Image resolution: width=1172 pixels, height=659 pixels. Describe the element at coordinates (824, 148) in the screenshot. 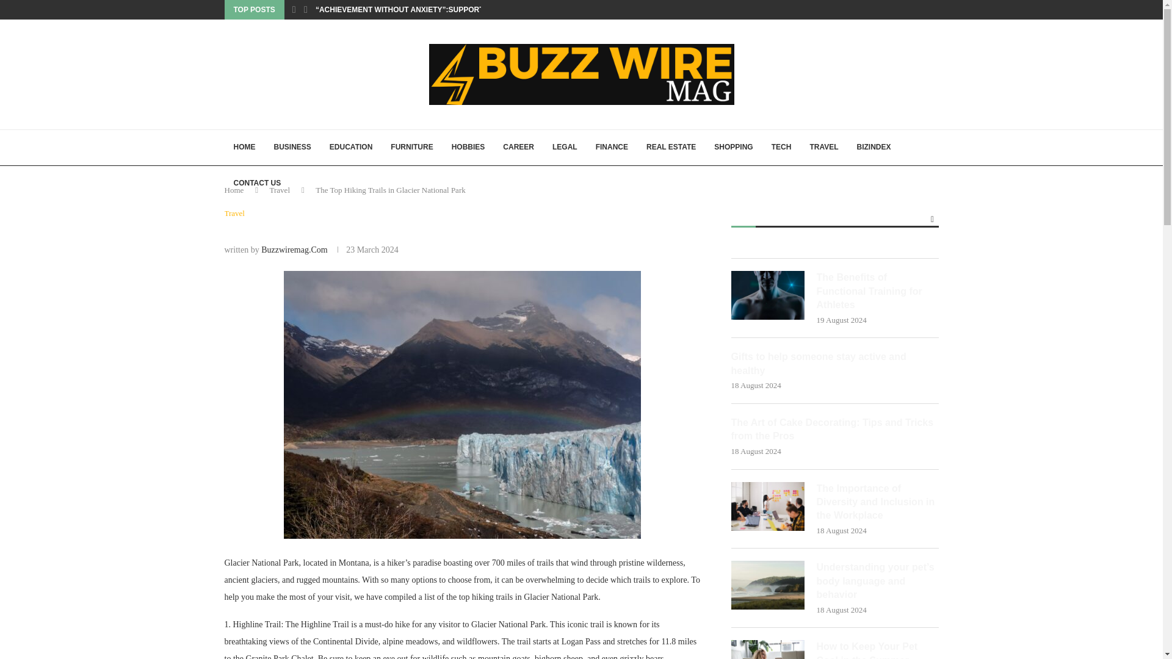

I see `TRAVEL` at that location.